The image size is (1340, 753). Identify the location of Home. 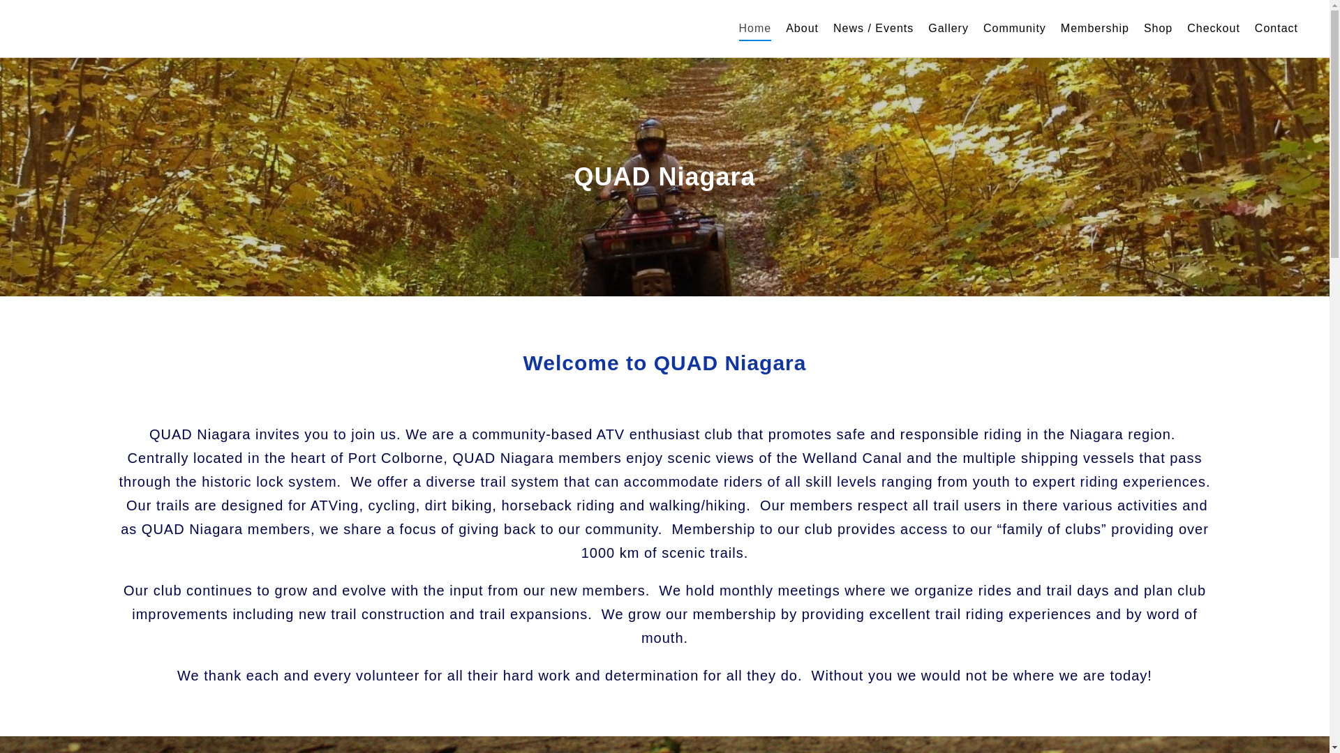
(755, 29).